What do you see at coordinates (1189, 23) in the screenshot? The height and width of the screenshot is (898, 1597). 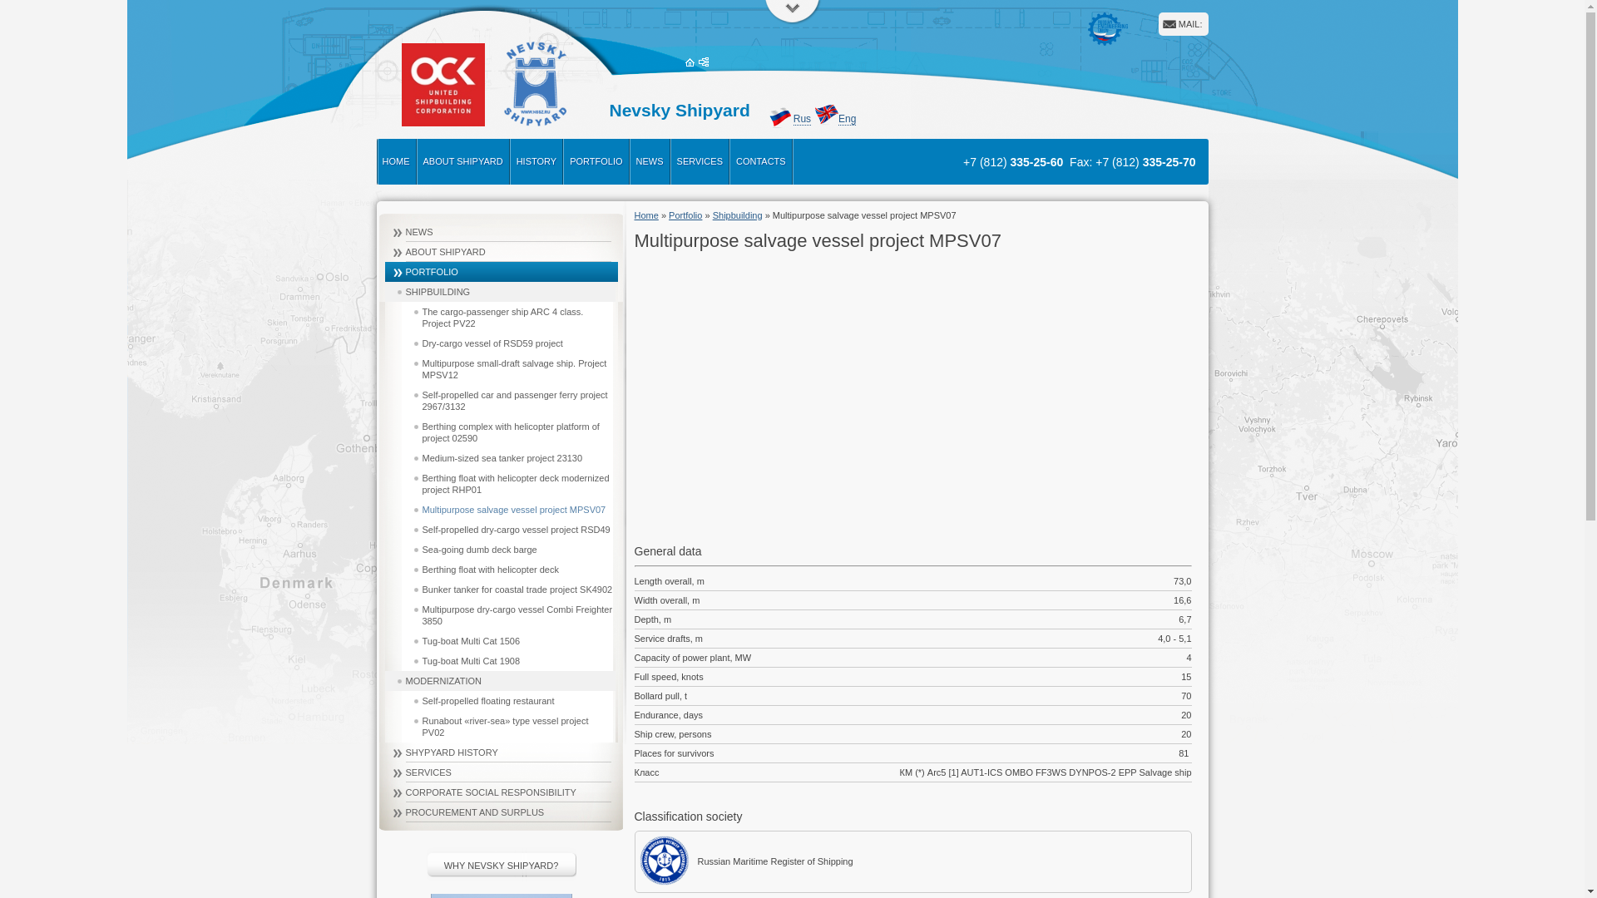 I see `MAIL:` at bounding box center [1189, 23].